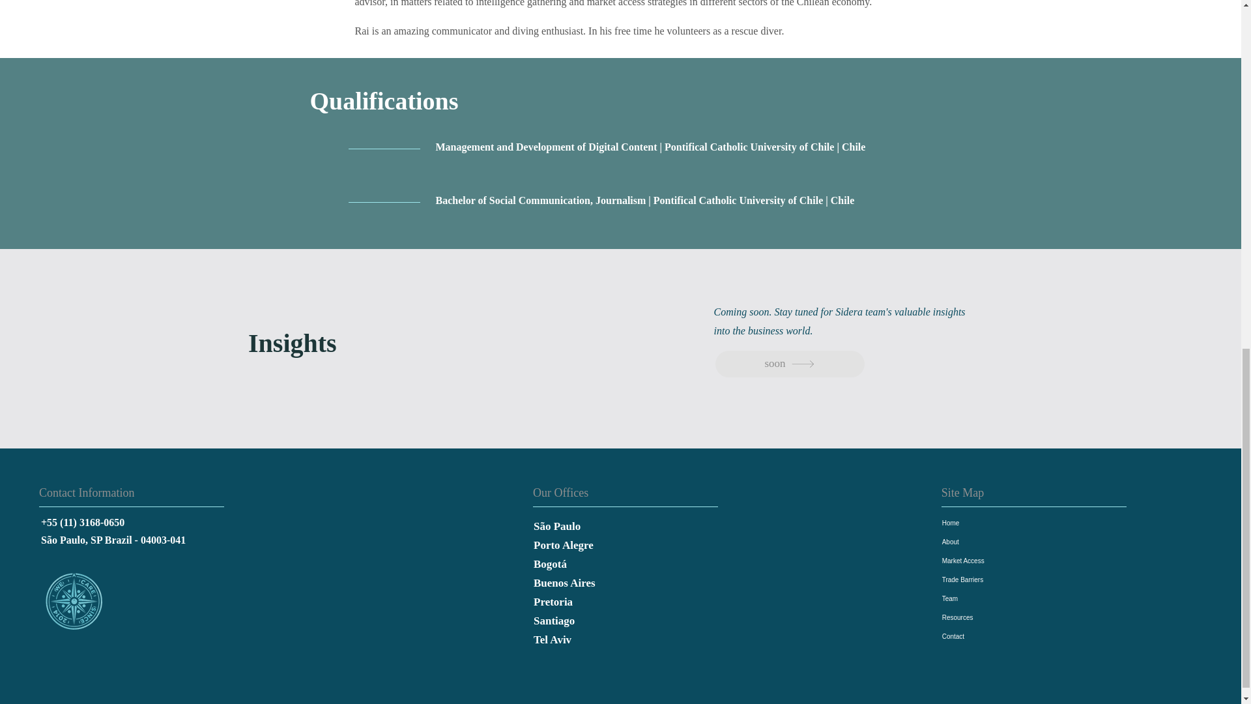  I want to click on Market Access, so click(1007, 561).